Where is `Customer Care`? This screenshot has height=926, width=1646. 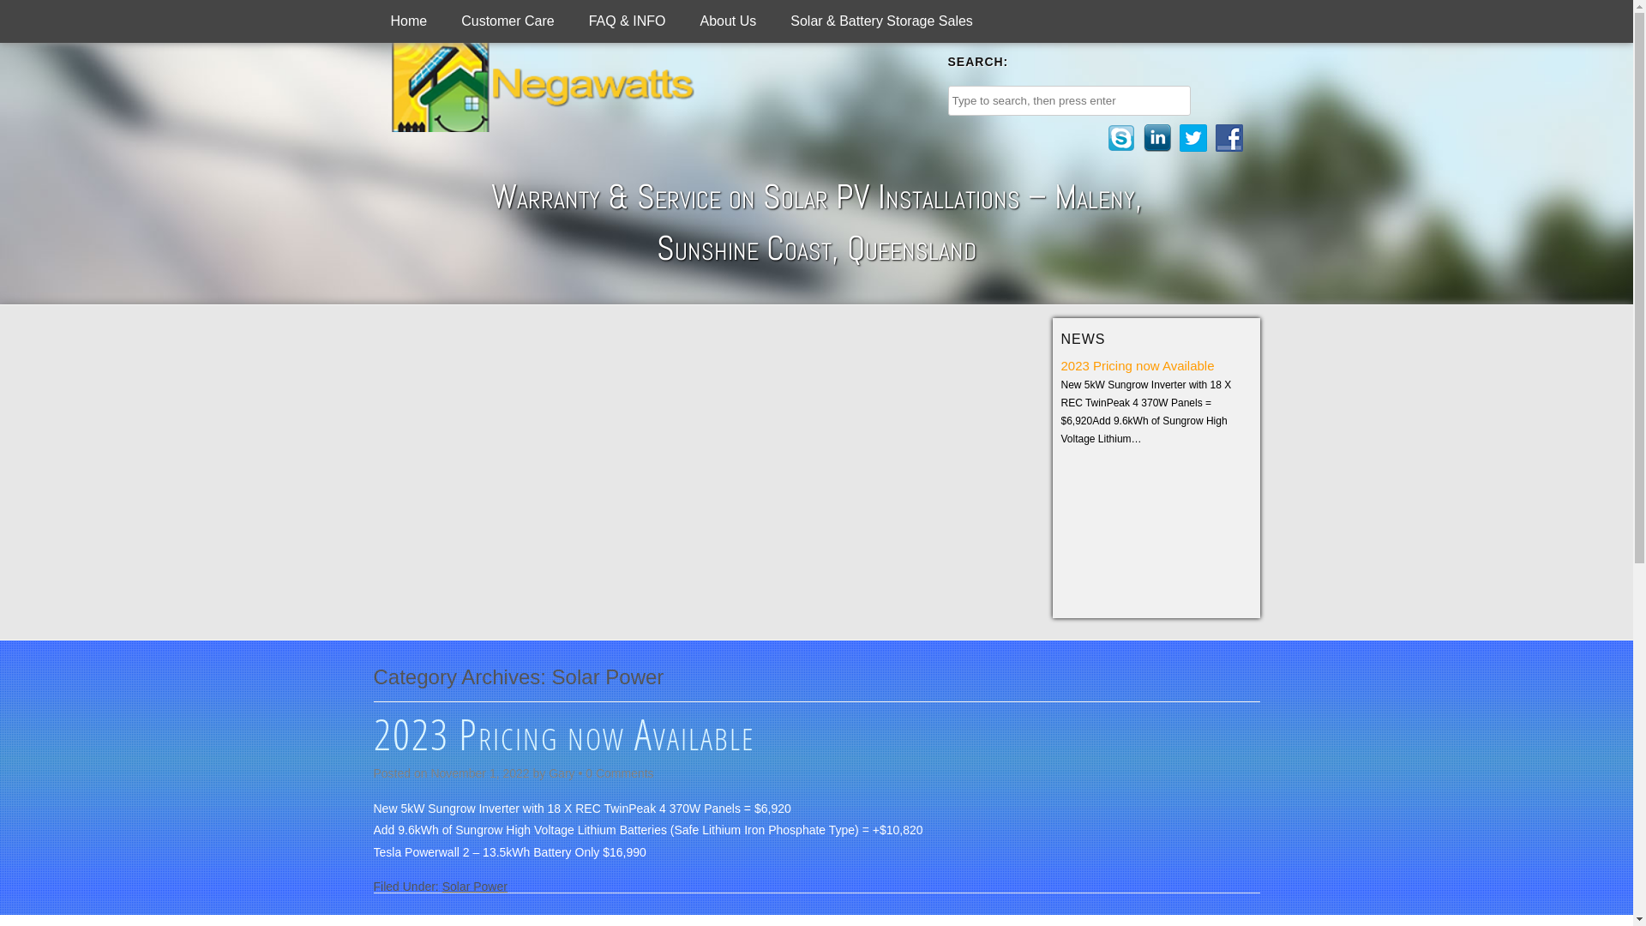
Customer Care is located at coordinates (508, 21).